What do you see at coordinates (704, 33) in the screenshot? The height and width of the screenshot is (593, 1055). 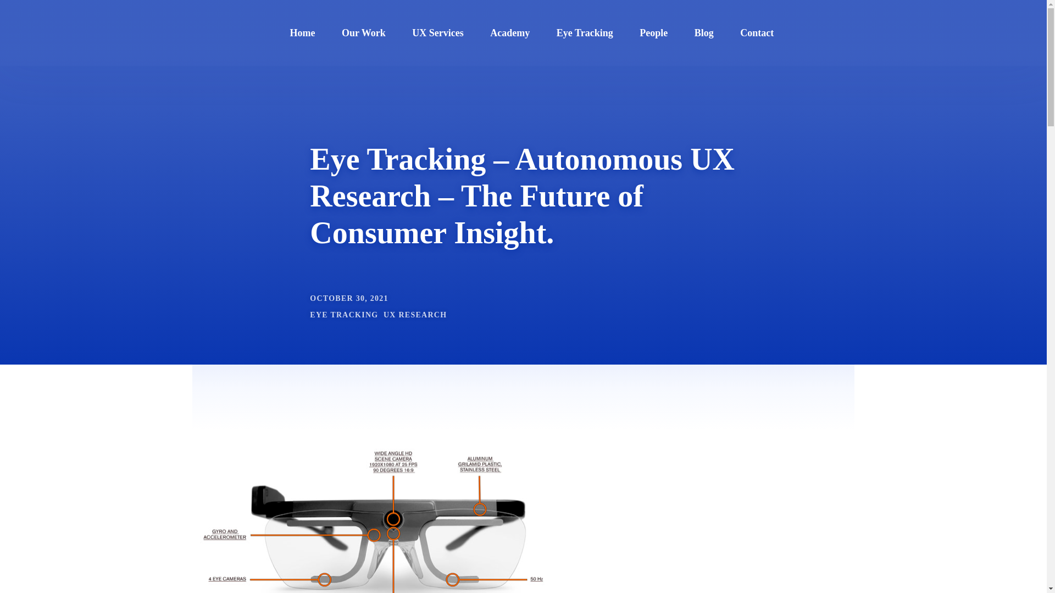 I see `Blog` at bounding box center [704, 33].